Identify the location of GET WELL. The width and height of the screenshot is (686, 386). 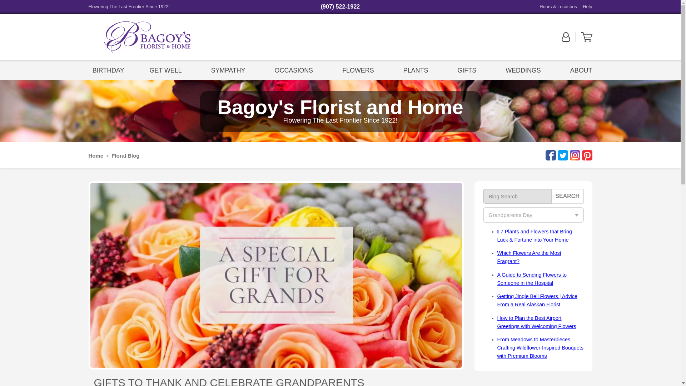
(167, 70).